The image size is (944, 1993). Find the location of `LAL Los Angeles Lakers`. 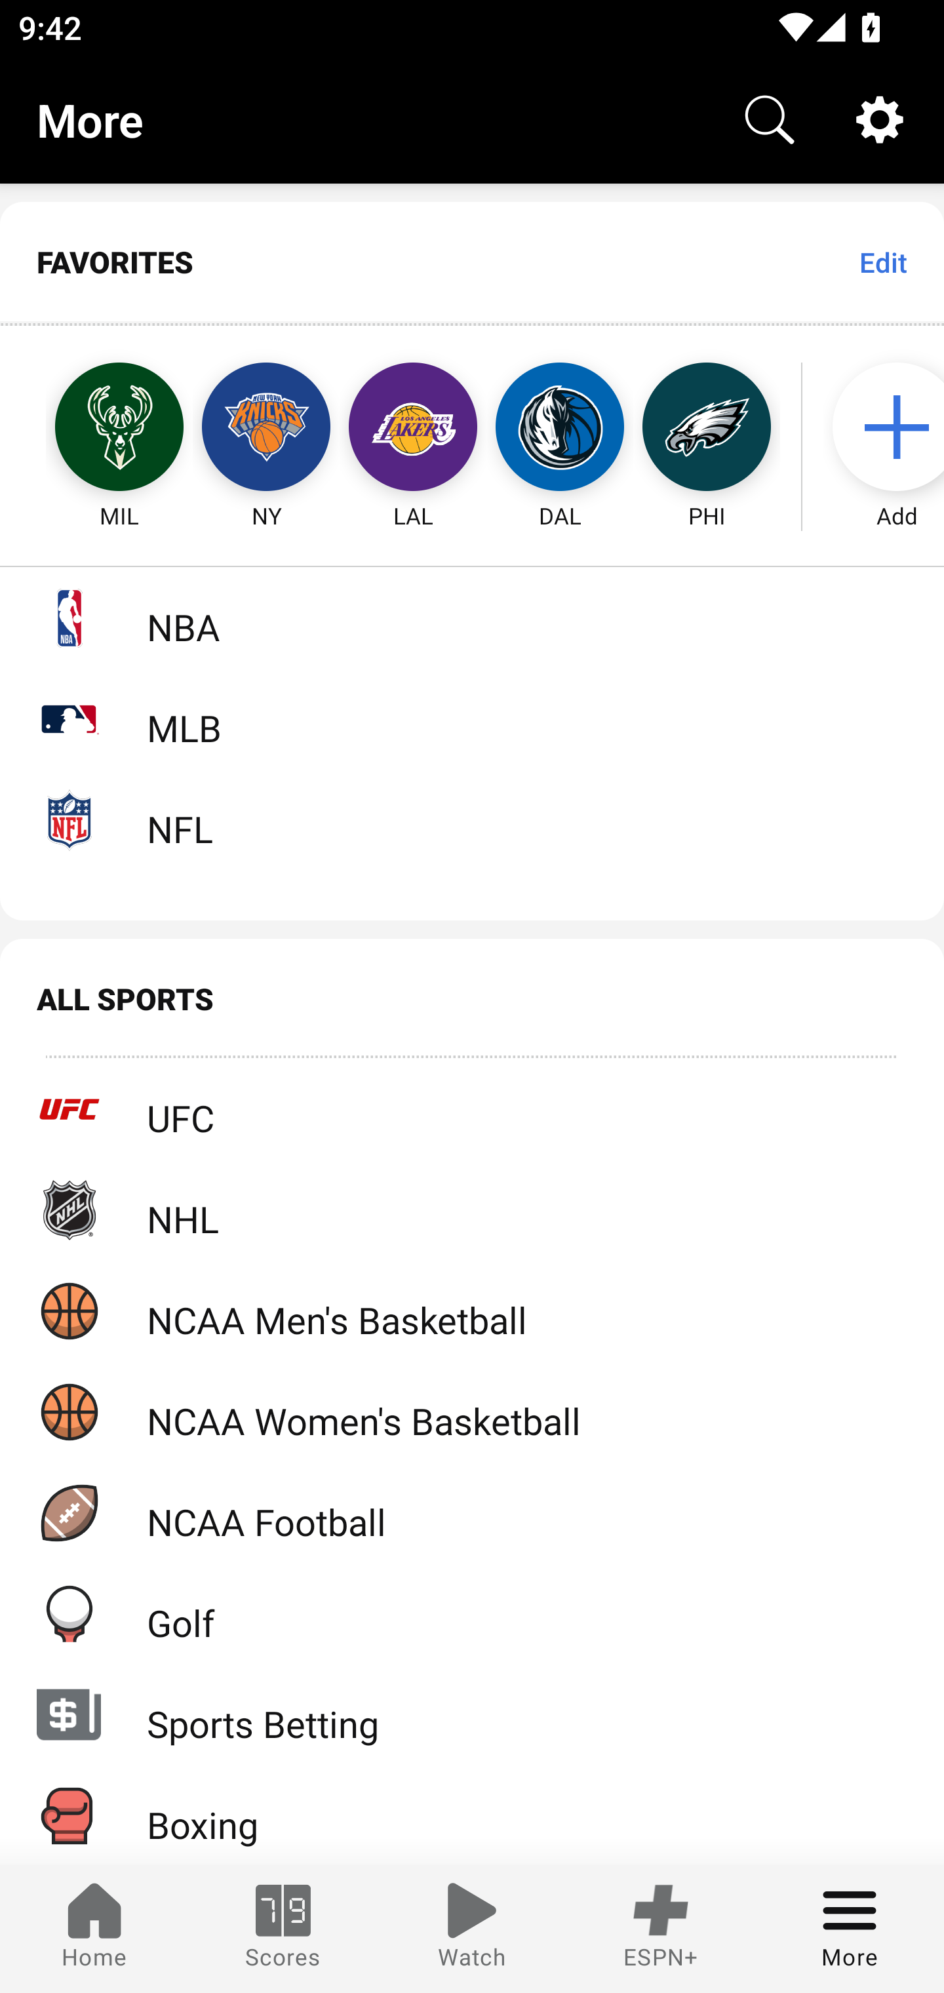

LAL Los Angeles Lakers is located at coordinates (413, 427).